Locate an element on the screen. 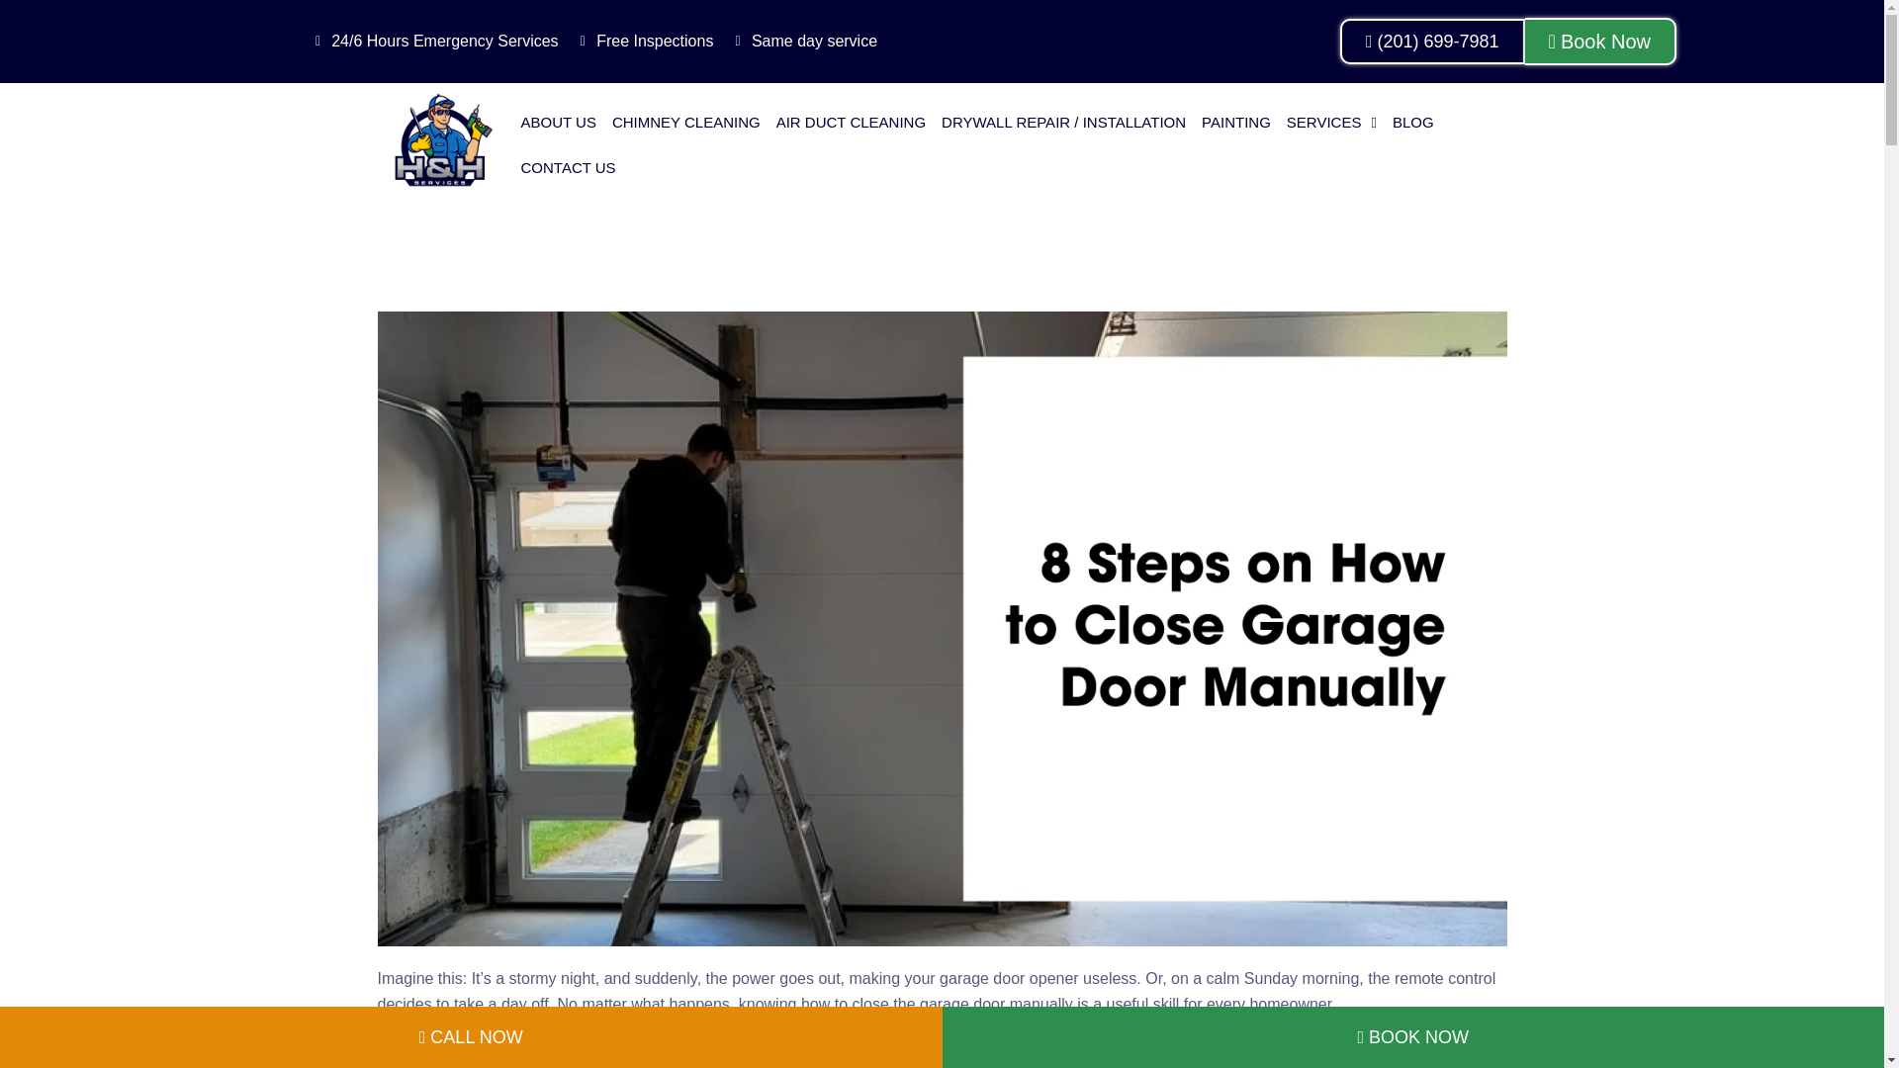 This screenshot has width=1899, height=1068. AIR DUCT CLEANING is located at coordinates (851, 123).